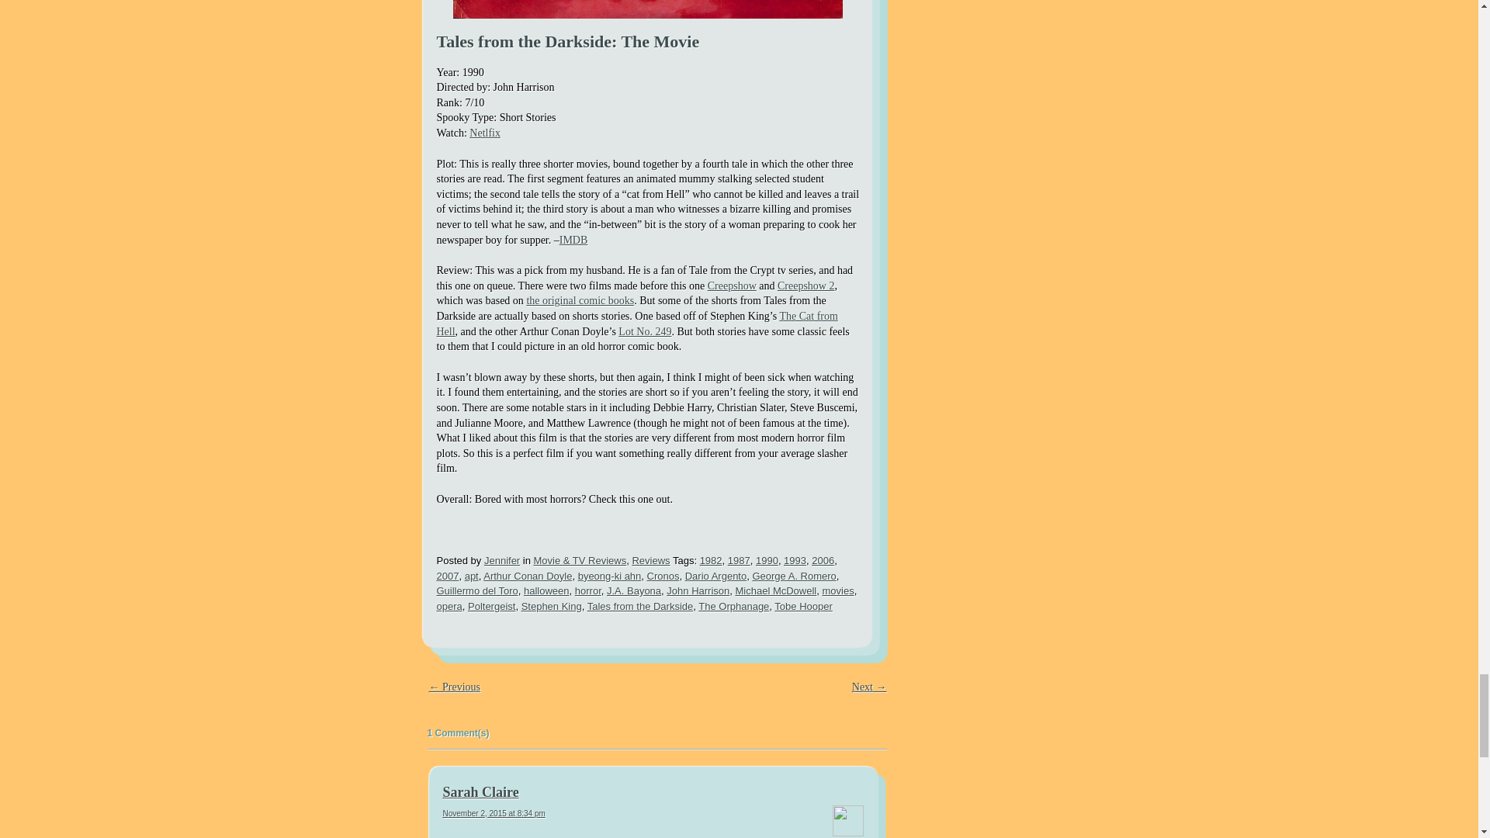 This screenshot has width=1490, height=838. What do you see at coordinates (711, 560) in the screenshot?
I see `1982` at bounding box center [711, 560].